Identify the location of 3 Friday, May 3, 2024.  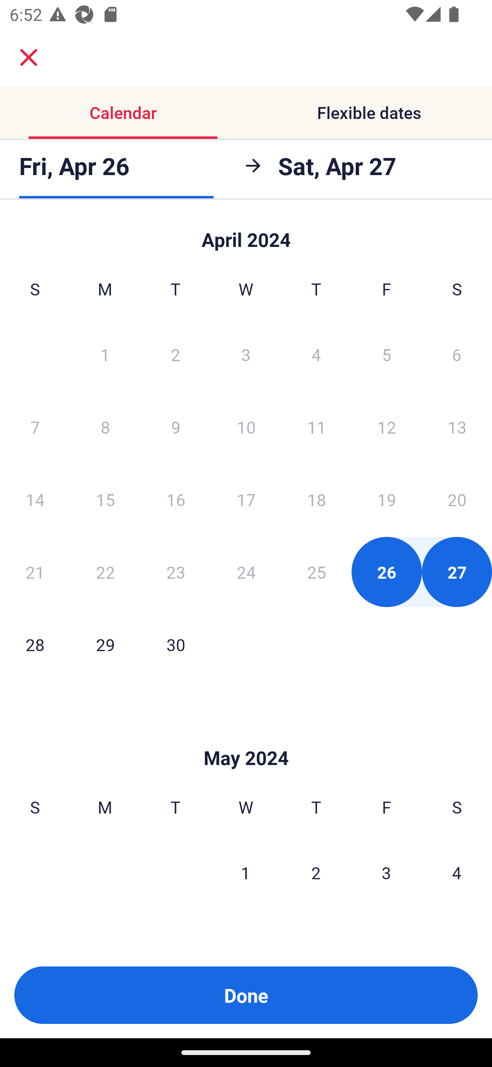
(386, 873).